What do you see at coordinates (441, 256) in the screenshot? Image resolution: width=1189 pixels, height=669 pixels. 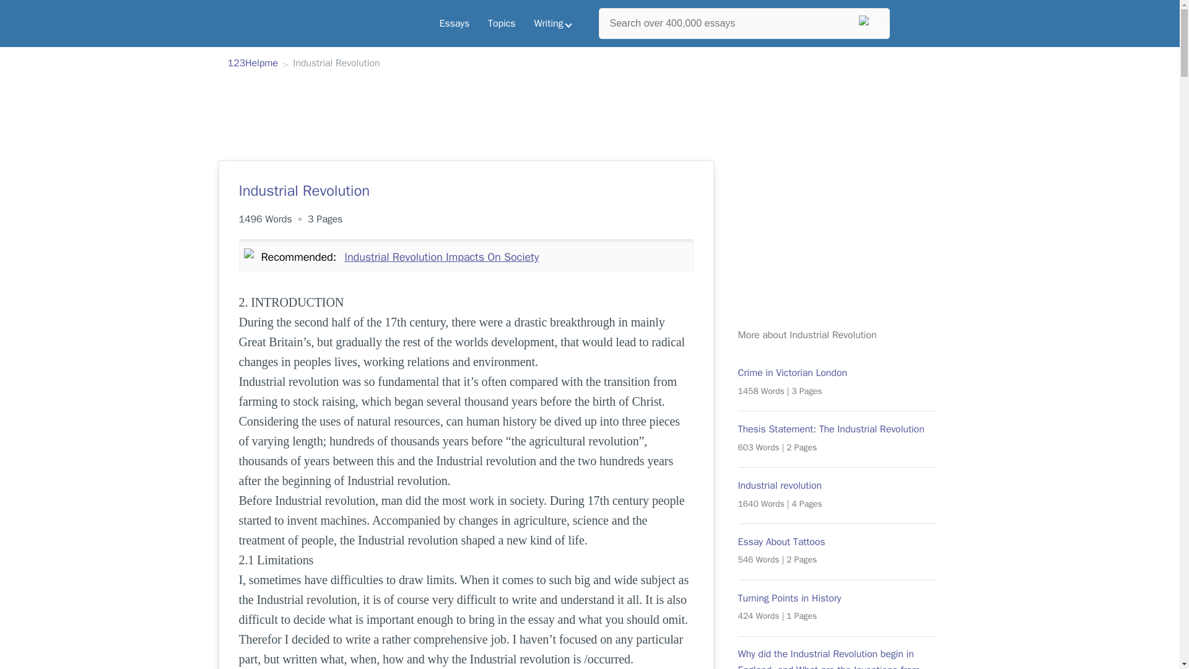 I see `Industrial Revolution Impacts On Society` at bounding box center [441, 256].